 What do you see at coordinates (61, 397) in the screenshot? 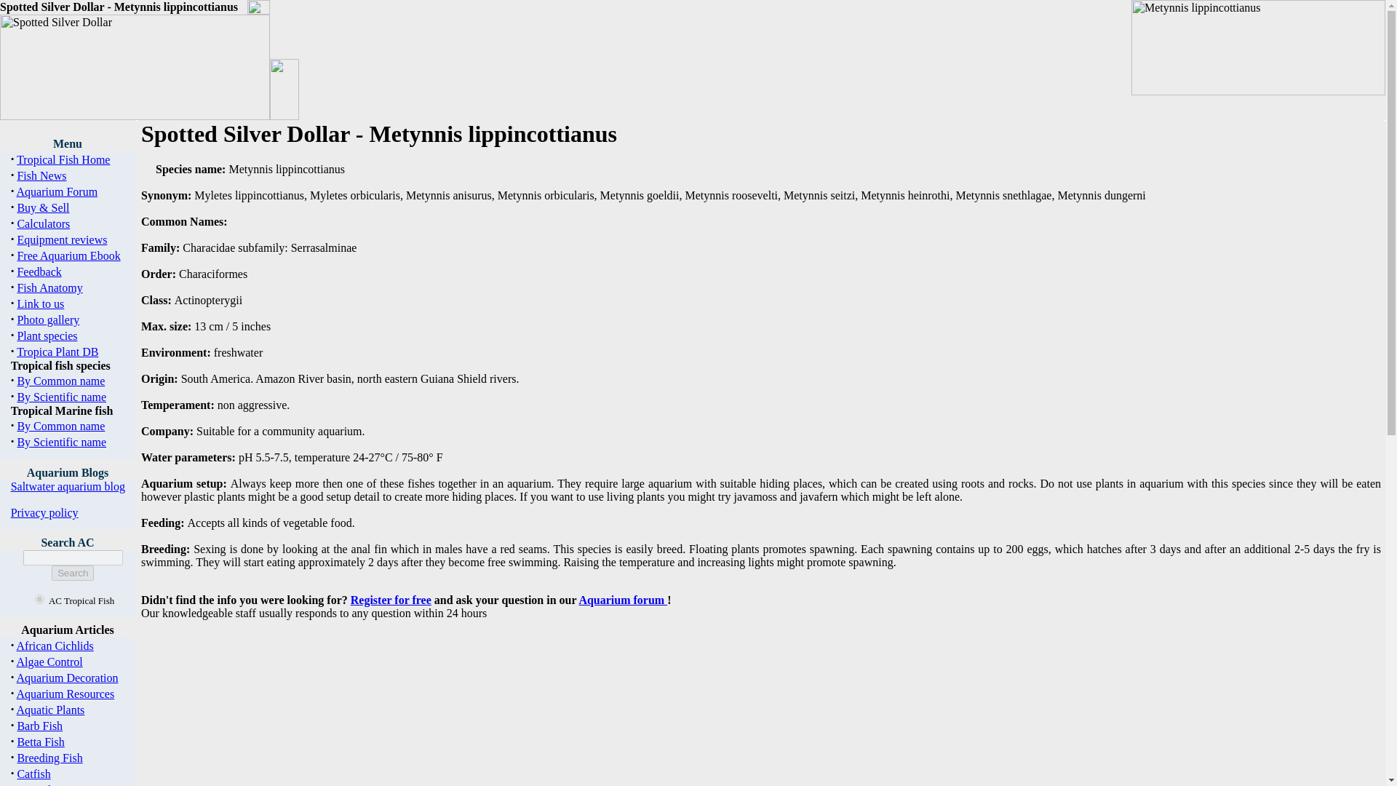
I see `By Scientific name` at bounding box center [61, 397].